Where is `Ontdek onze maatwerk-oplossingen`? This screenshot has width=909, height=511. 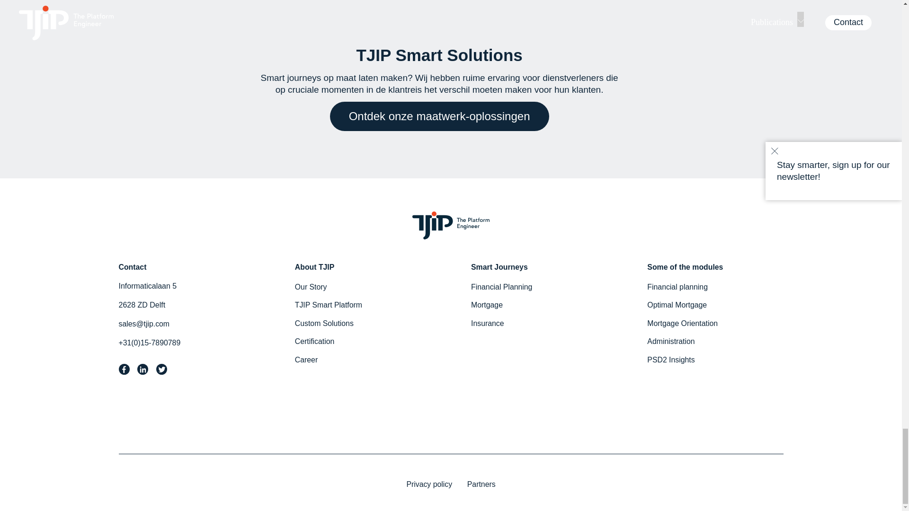 Ontdek onze maatwerk-oplossingen is located at coordinates (439, 116).